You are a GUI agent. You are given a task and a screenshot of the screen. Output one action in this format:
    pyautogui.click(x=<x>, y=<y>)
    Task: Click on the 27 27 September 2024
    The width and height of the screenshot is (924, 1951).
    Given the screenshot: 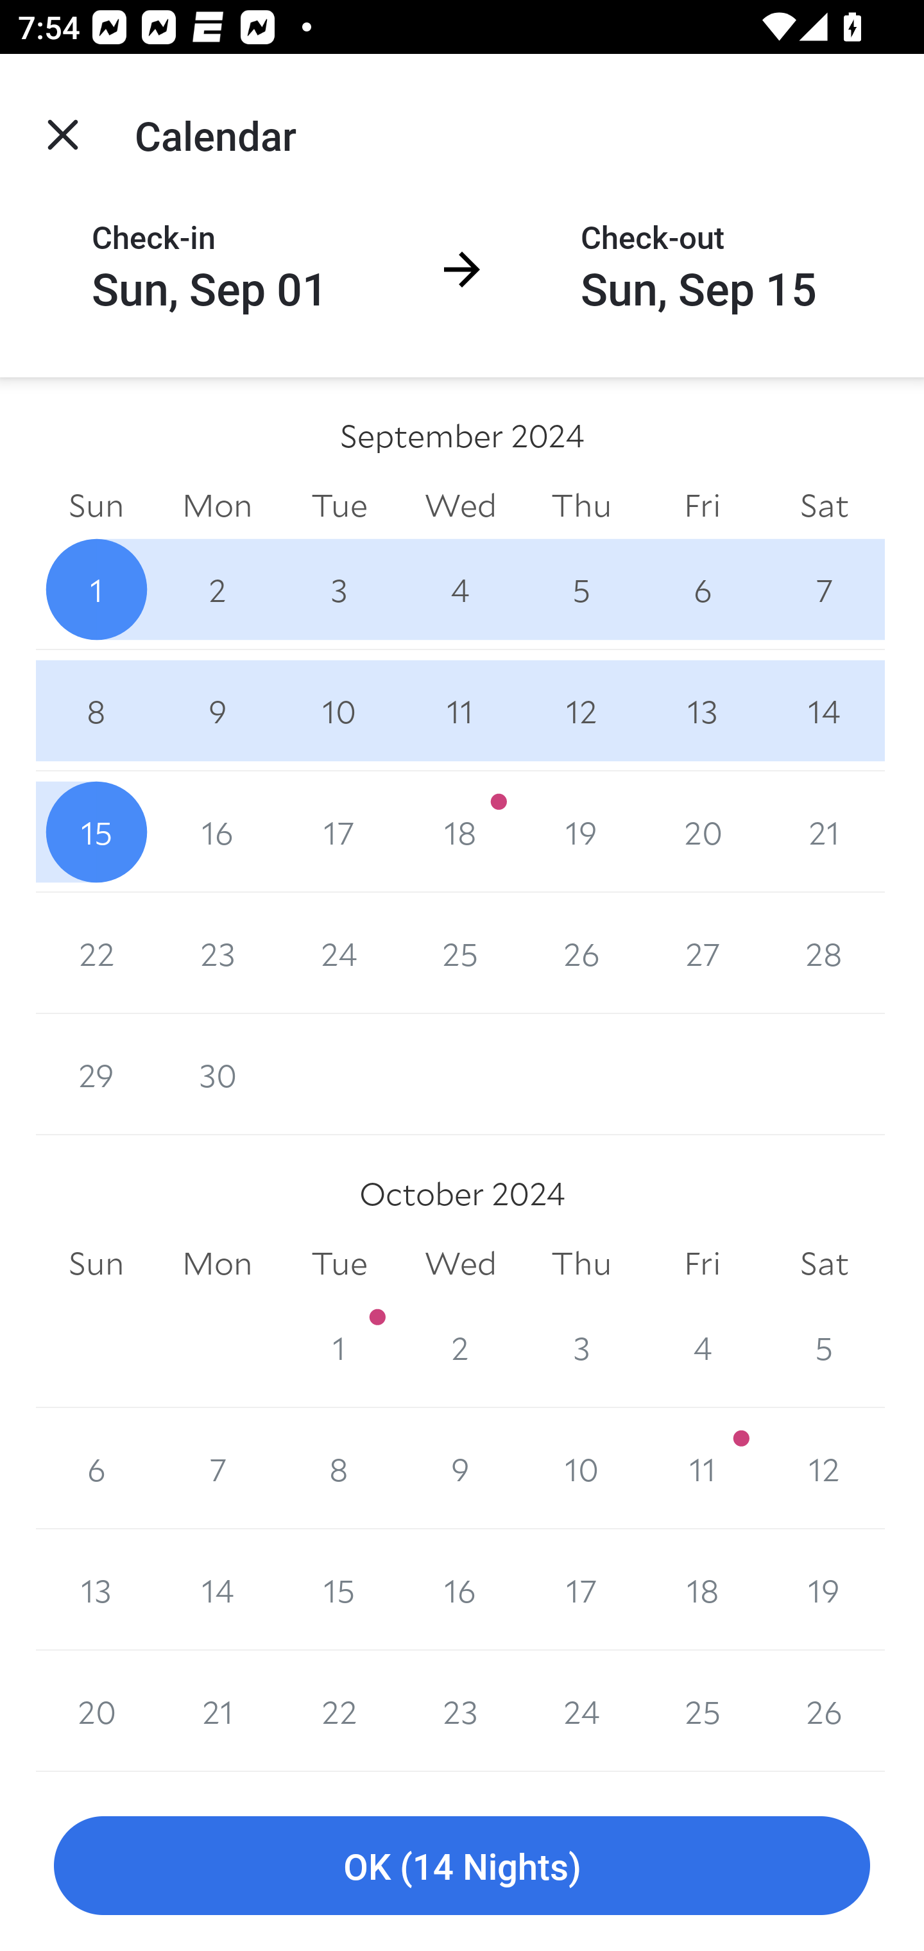 What is the action you would take?
    pyautogui.click(x=702, y=954)
    